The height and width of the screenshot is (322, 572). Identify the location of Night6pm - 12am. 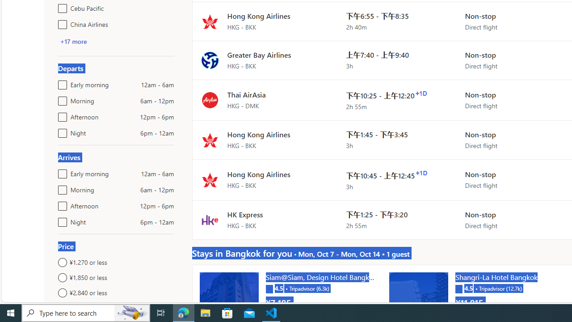
(61, 220).